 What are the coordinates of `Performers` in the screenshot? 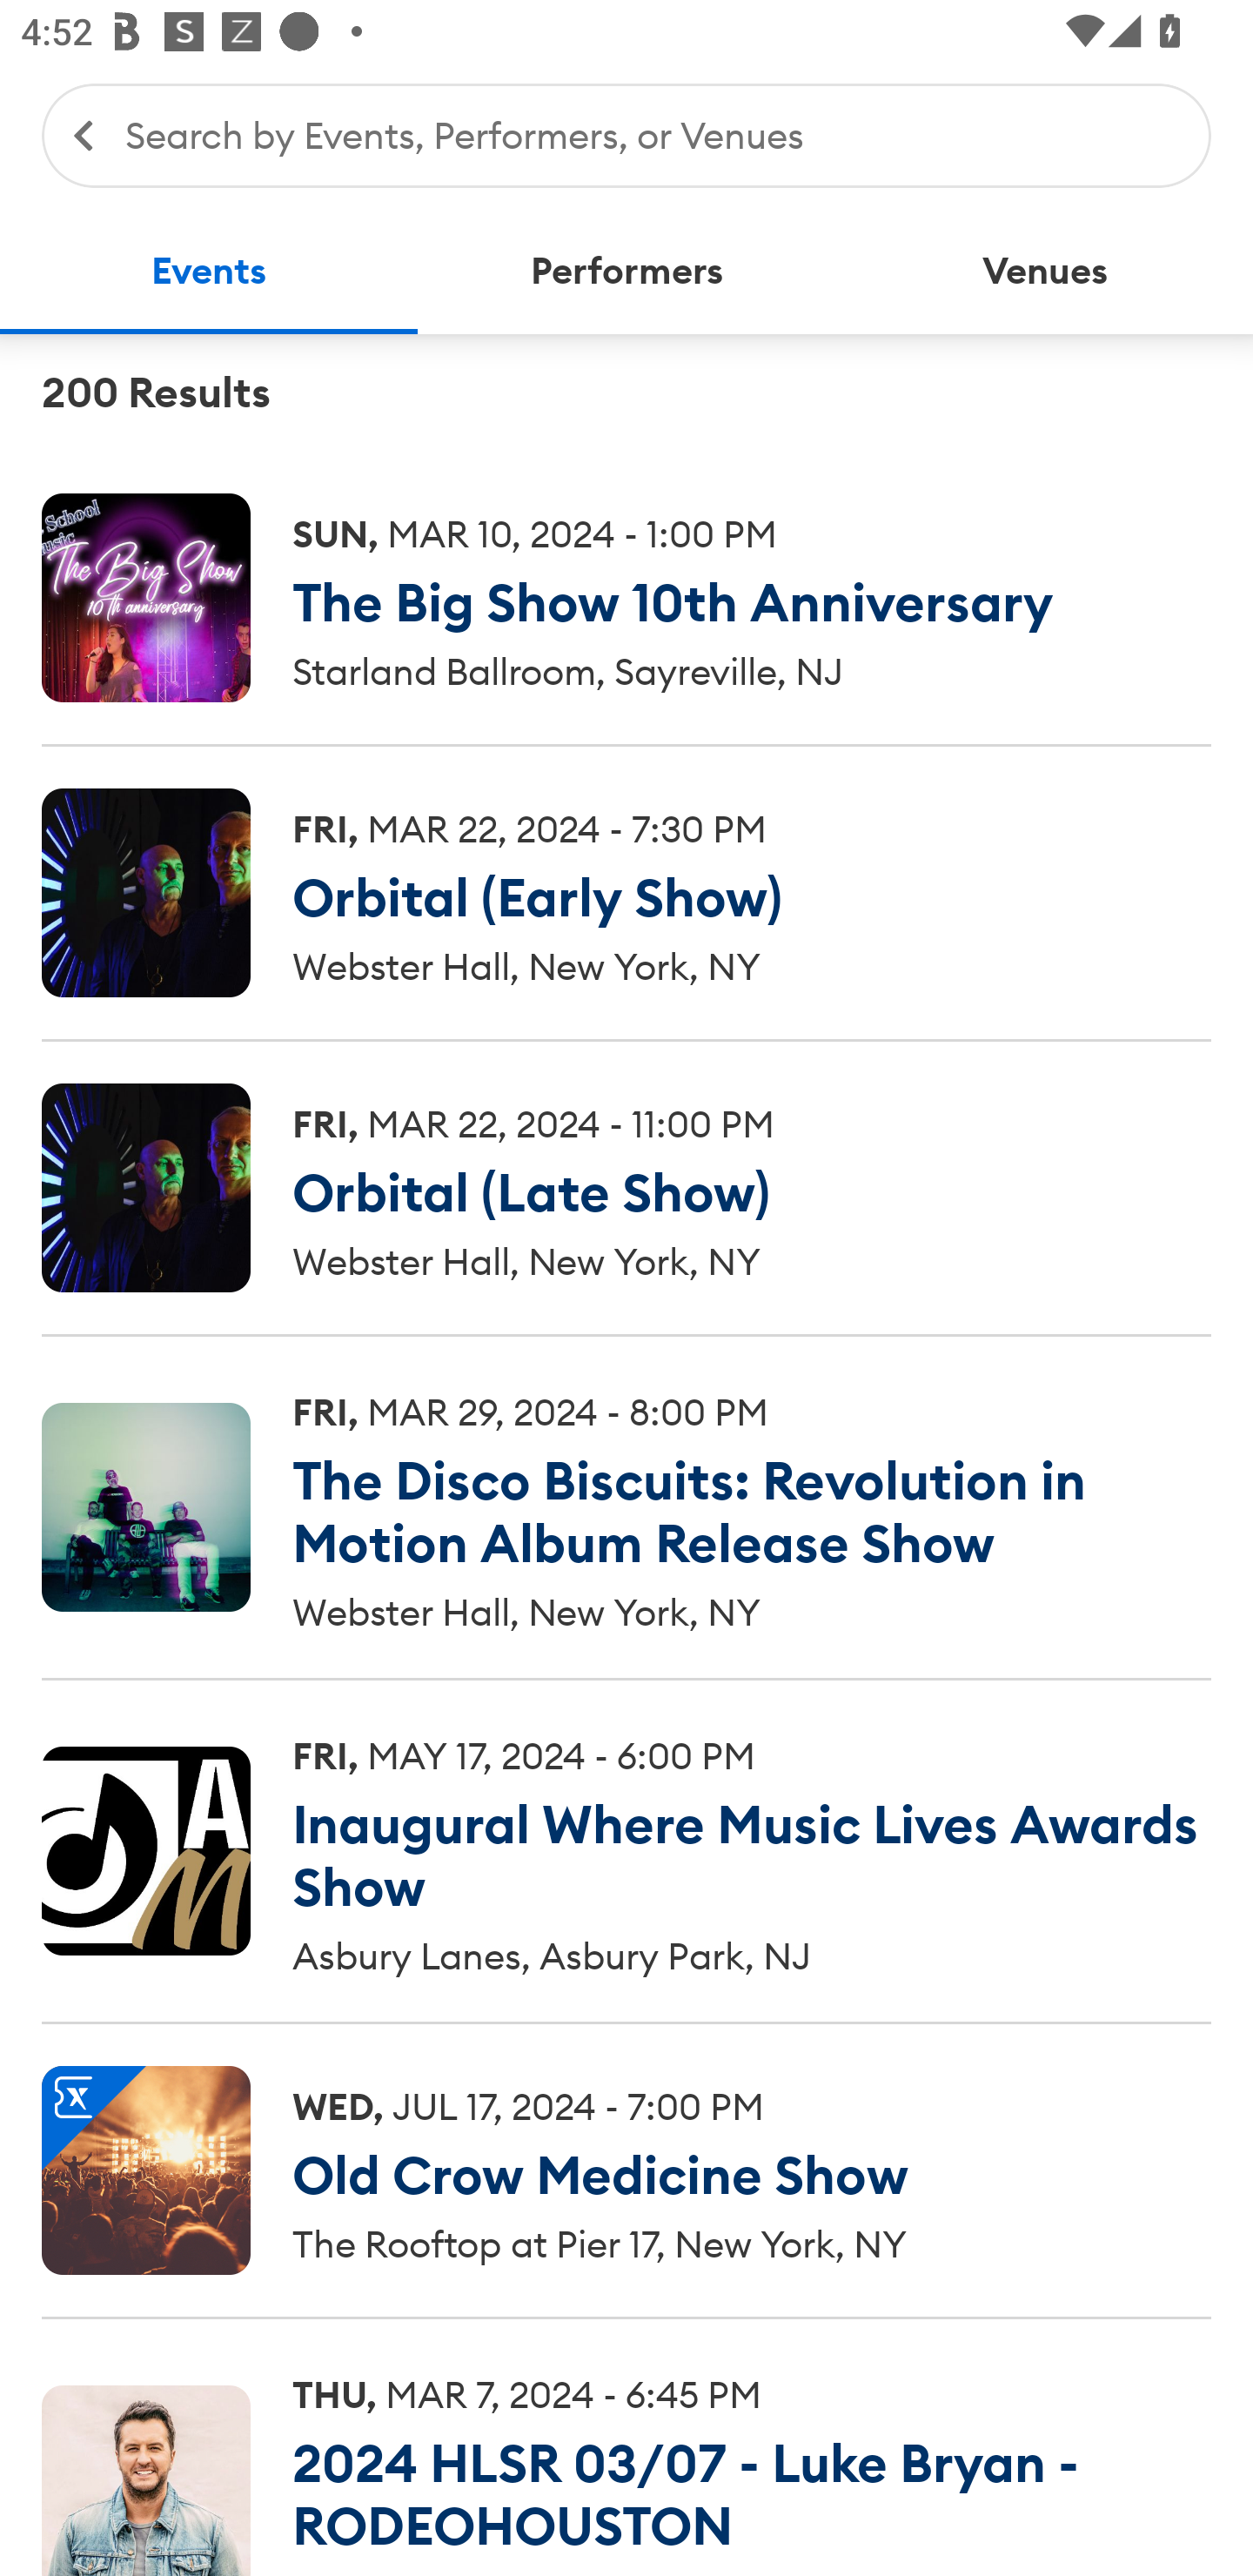 It's located at (626, 272).